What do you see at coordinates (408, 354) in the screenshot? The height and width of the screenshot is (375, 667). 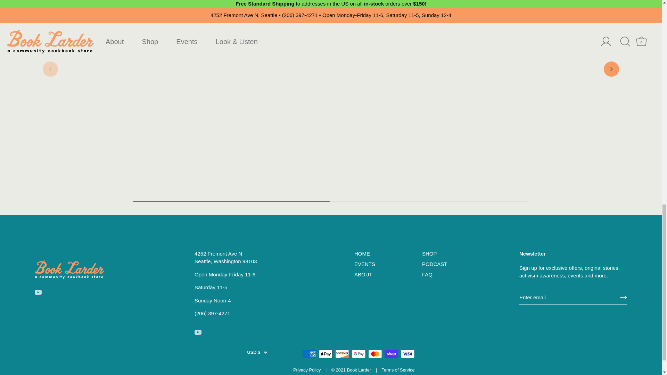 I see `Visa` at bounding box center [408, 354].